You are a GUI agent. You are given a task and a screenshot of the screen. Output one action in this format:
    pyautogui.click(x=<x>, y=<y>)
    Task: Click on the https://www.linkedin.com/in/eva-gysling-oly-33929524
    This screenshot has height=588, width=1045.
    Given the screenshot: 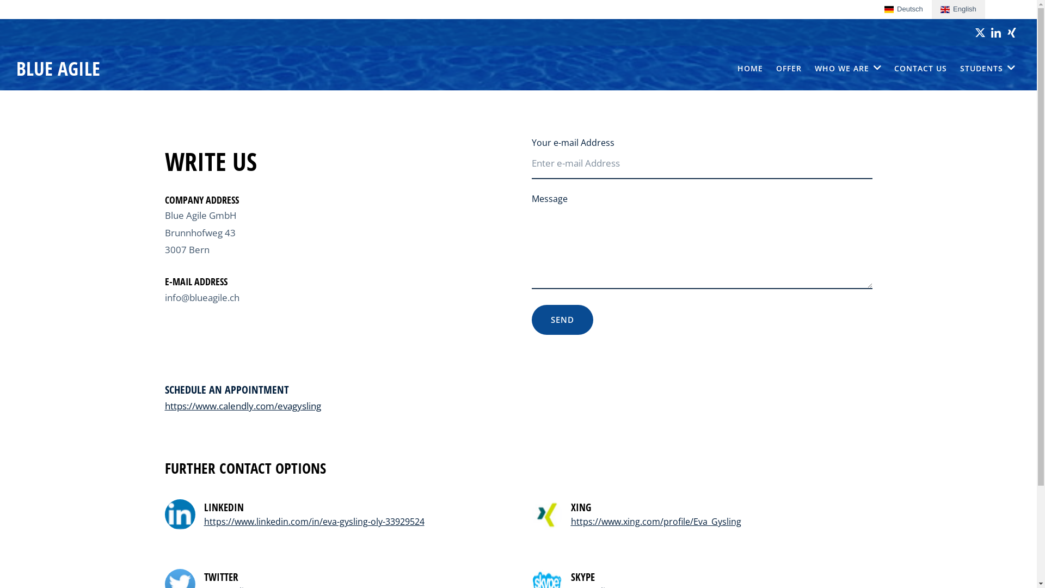 What is the action you would take?
    pyautogui.click(x=313, y=522)
    